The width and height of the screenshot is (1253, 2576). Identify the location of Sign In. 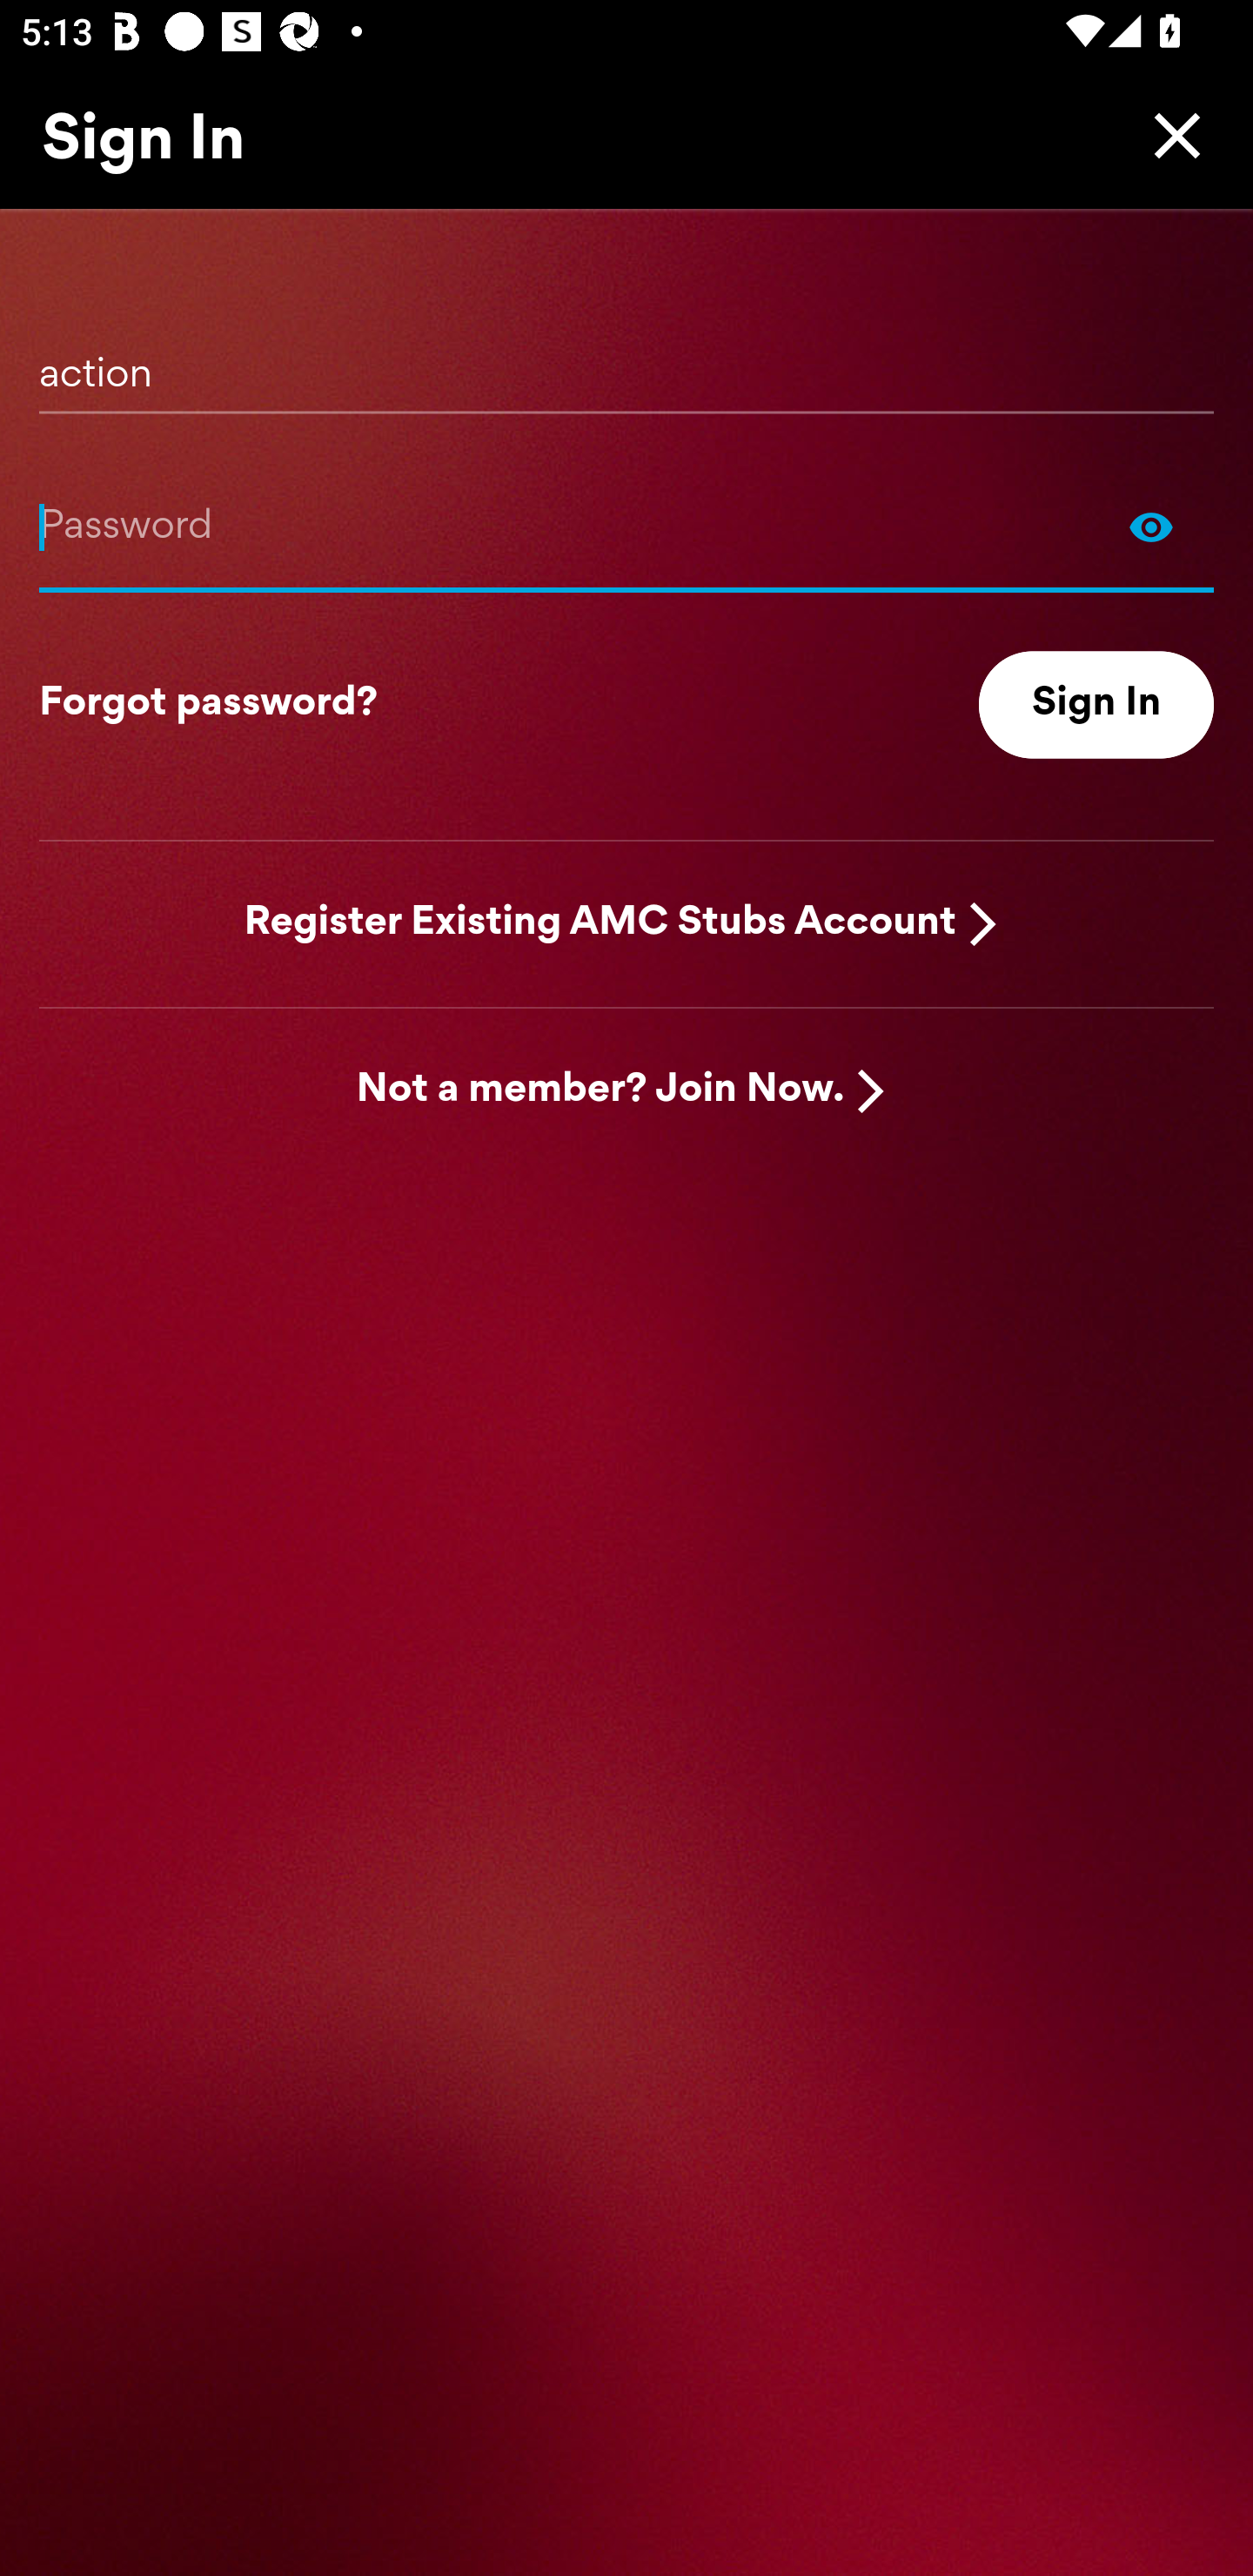
(1096, 705).